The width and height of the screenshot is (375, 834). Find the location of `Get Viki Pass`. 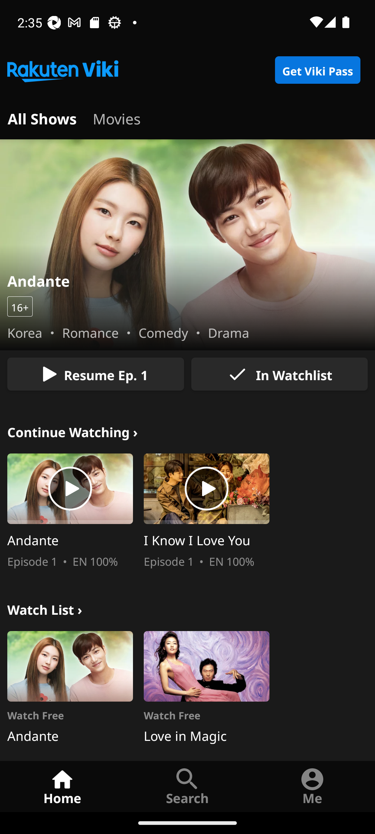

Get Viki Pass is located at coordinates (317, 70).